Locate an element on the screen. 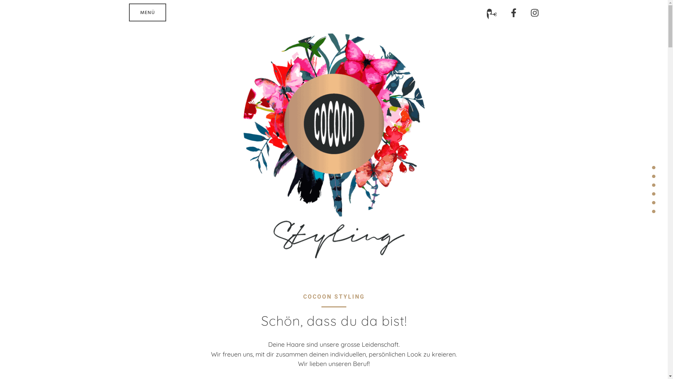 The height and width of the screenshot is (379, 673). Facebook-f is located at coordinates (513, 13).